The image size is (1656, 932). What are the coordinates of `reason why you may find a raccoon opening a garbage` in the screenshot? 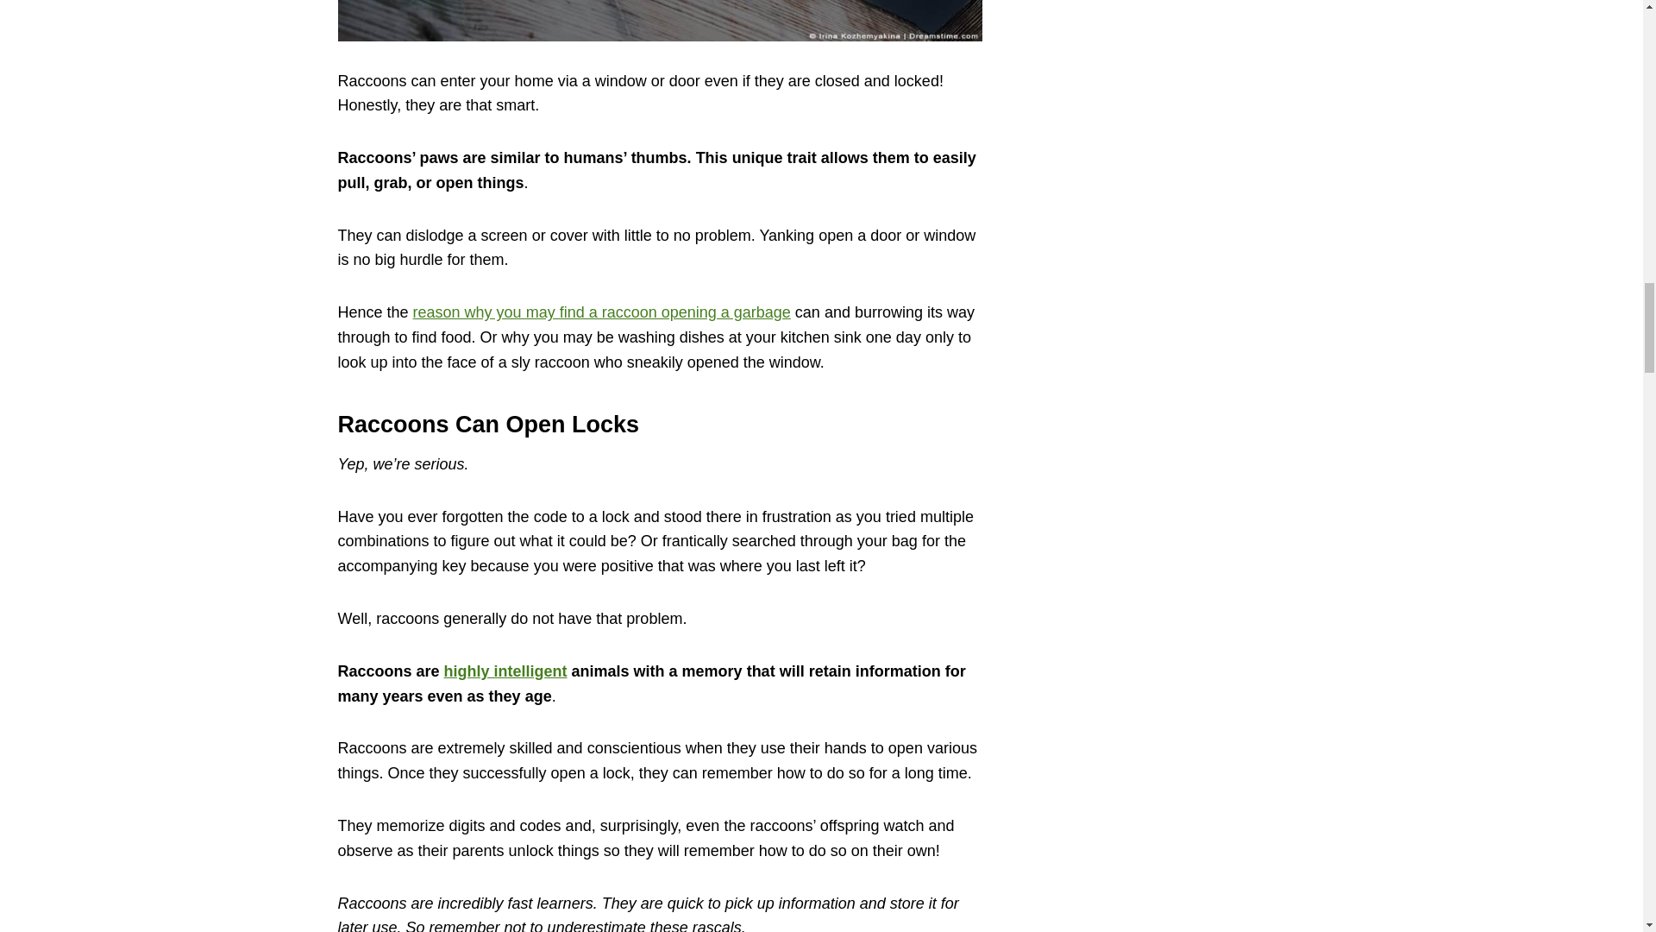 It's located at (602, 312).